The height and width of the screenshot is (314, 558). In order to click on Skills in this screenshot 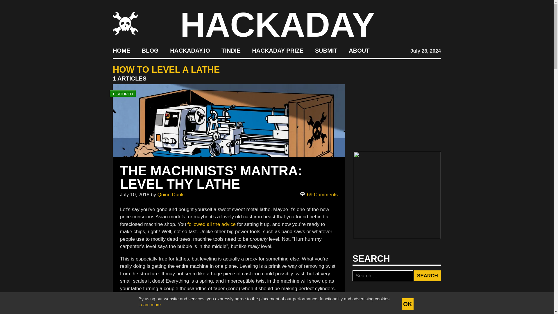, I will do `click(170, 313)`.